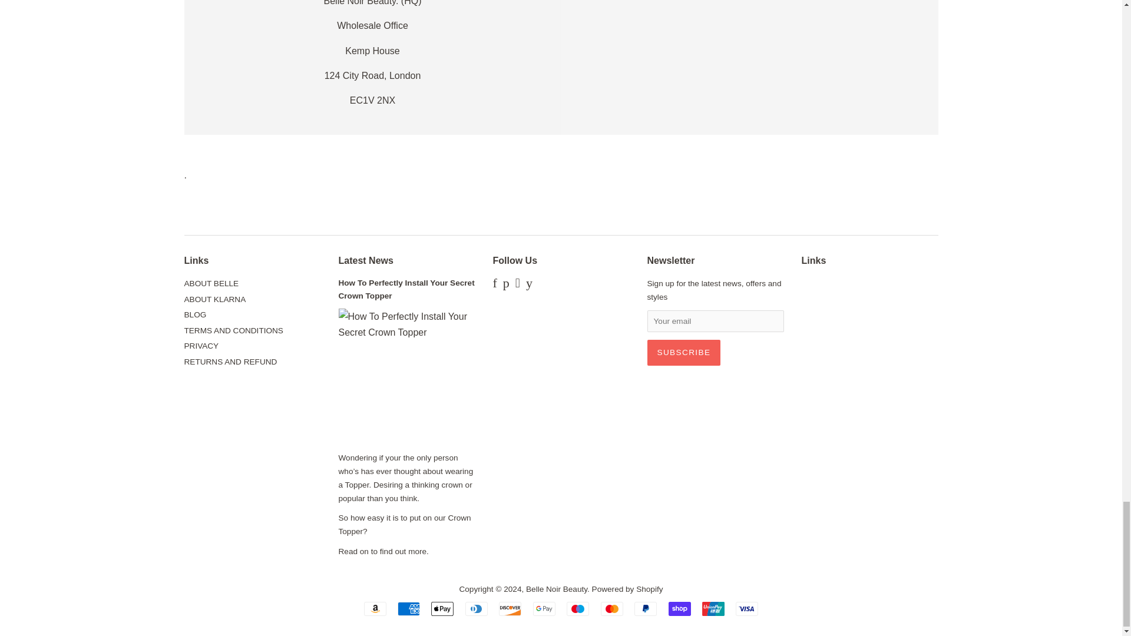 The image size is (1131, 636). I want to click on Belle Noir Beauty on Facebook, so click(494, 285).